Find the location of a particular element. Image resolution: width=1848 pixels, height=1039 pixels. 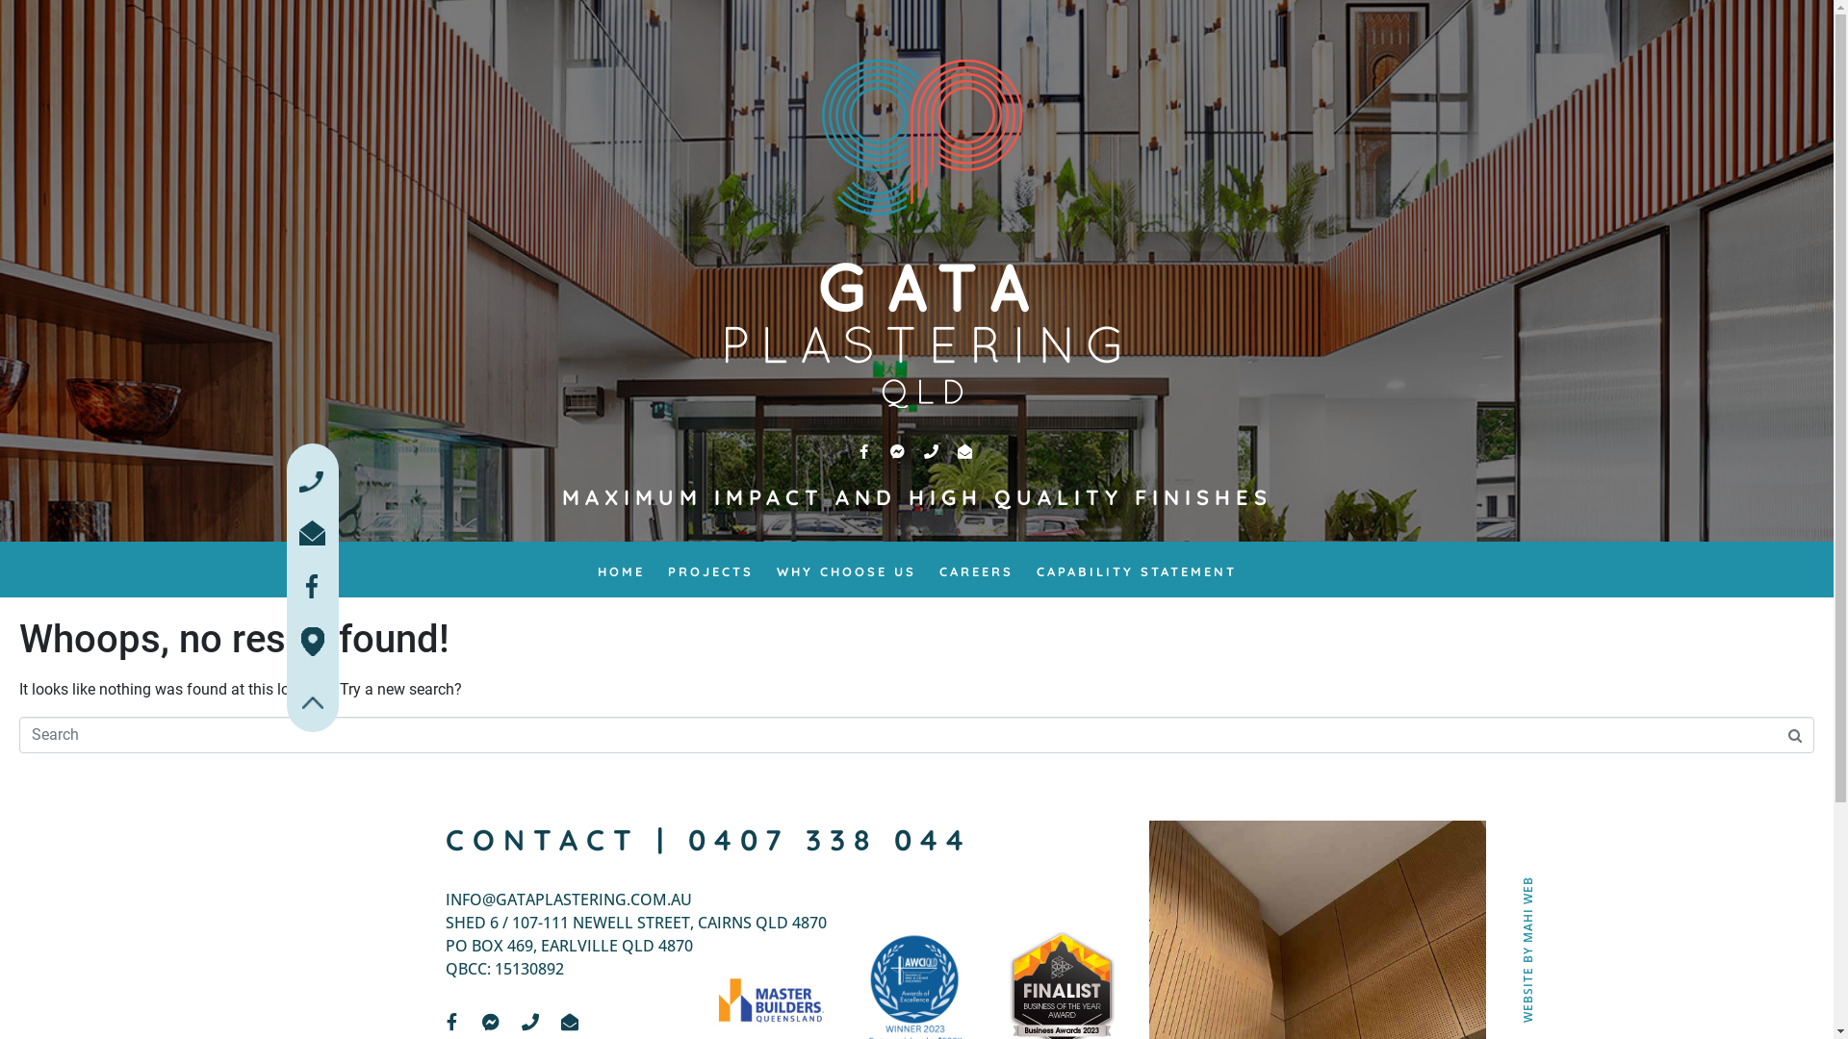

CAPABILITY STATEMENT is located at coordinates (1136, 574).